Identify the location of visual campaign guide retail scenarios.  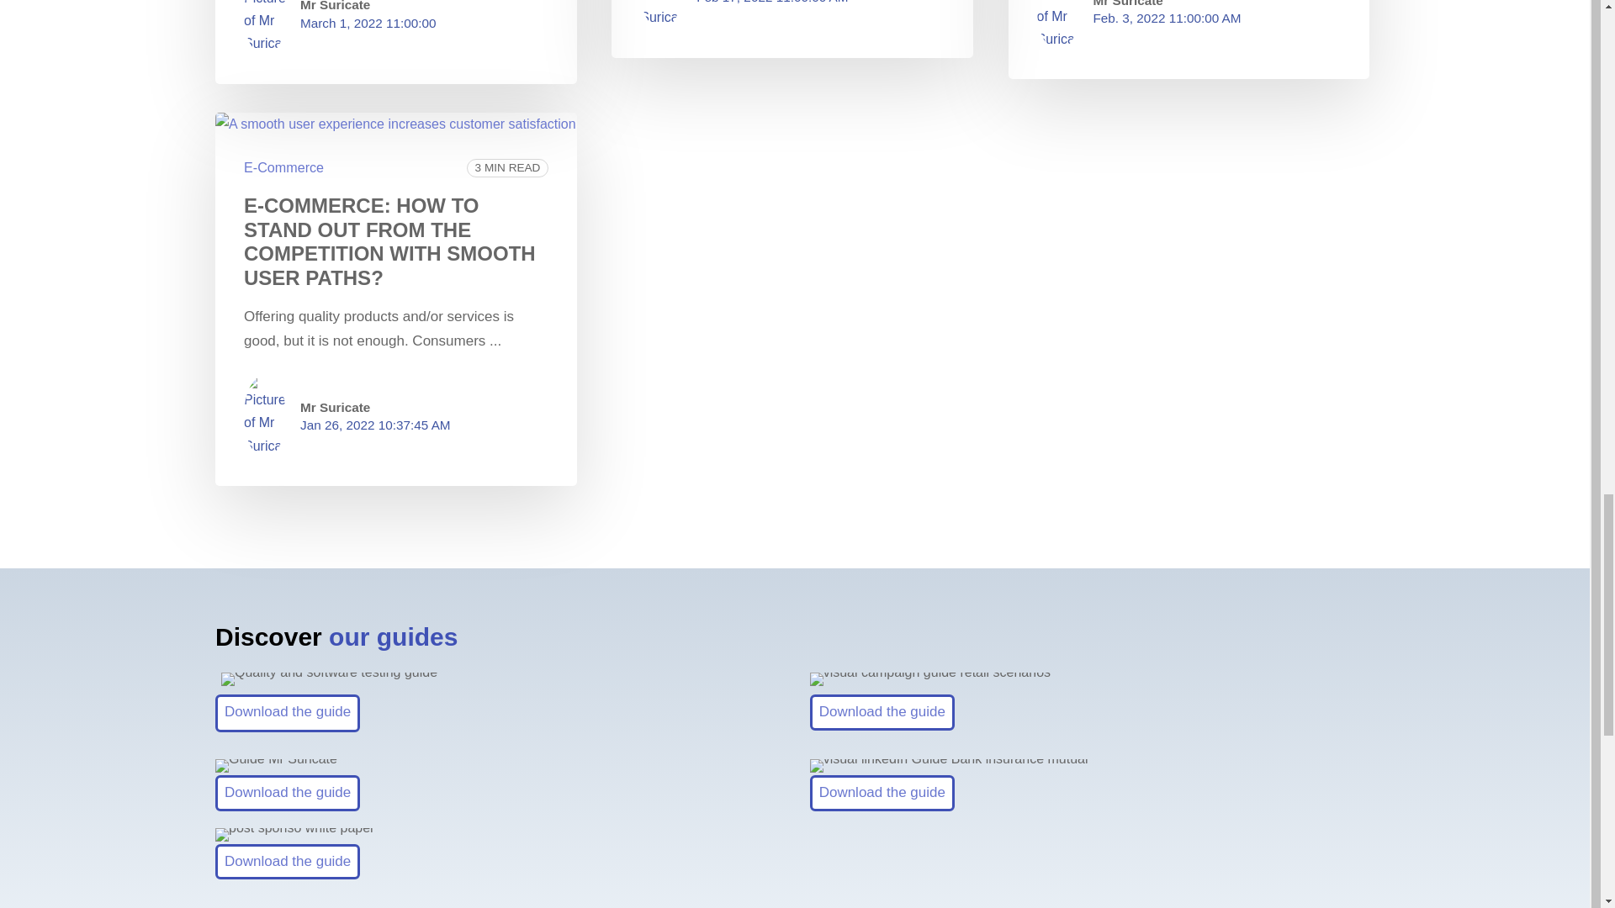
(930, 679).